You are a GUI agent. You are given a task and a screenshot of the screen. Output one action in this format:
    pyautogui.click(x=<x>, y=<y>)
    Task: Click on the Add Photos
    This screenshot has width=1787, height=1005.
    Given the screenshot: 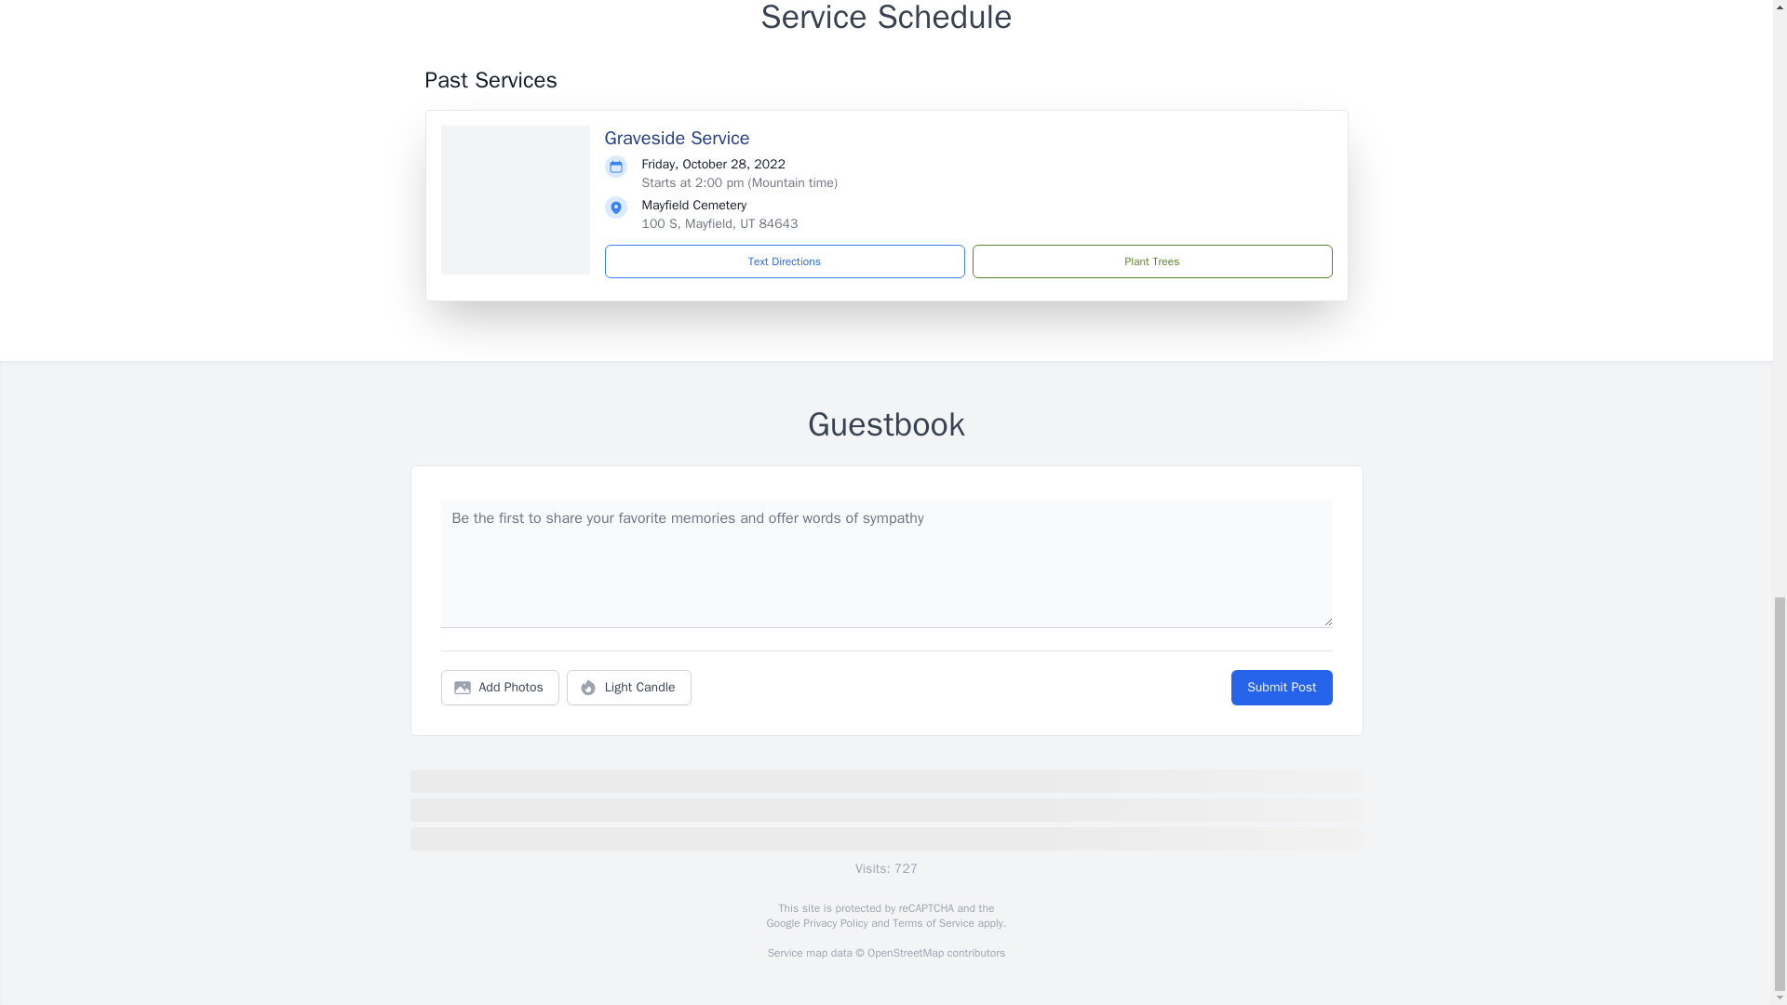 What is the action you would take?
    pyautogui.click(x=500, y=688)
    